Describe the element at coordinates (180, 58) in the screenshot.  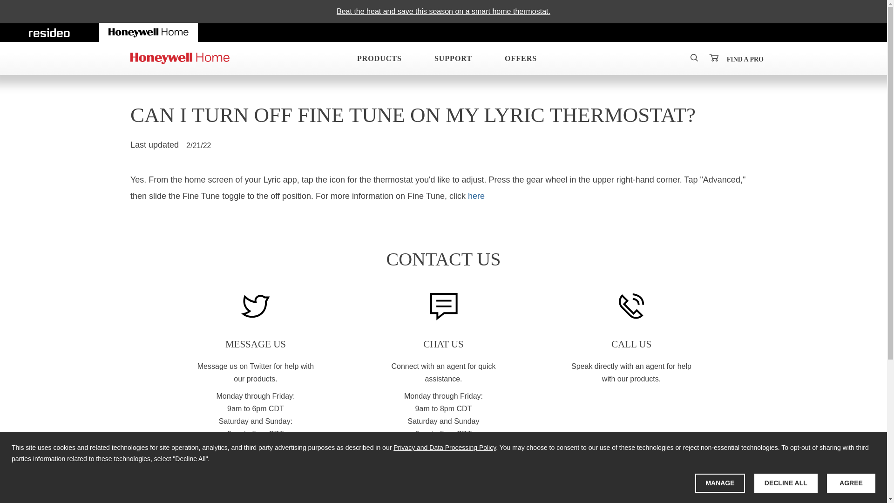
I see `Home` at that location.